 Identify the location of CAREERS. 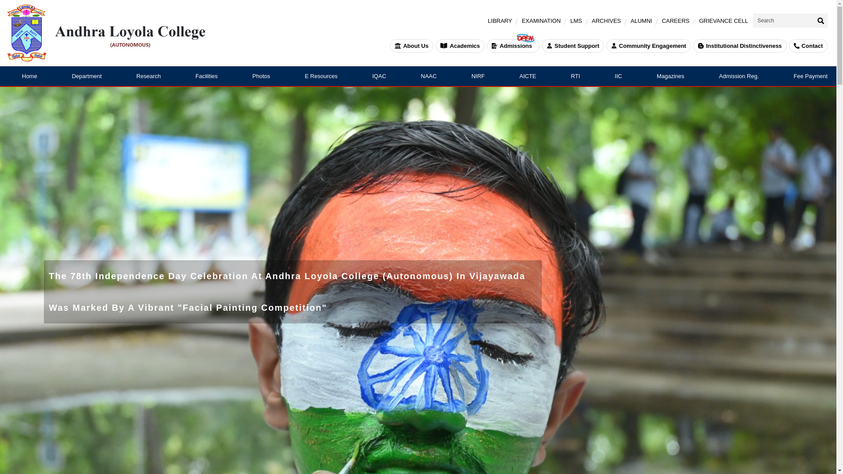
(675, 21).